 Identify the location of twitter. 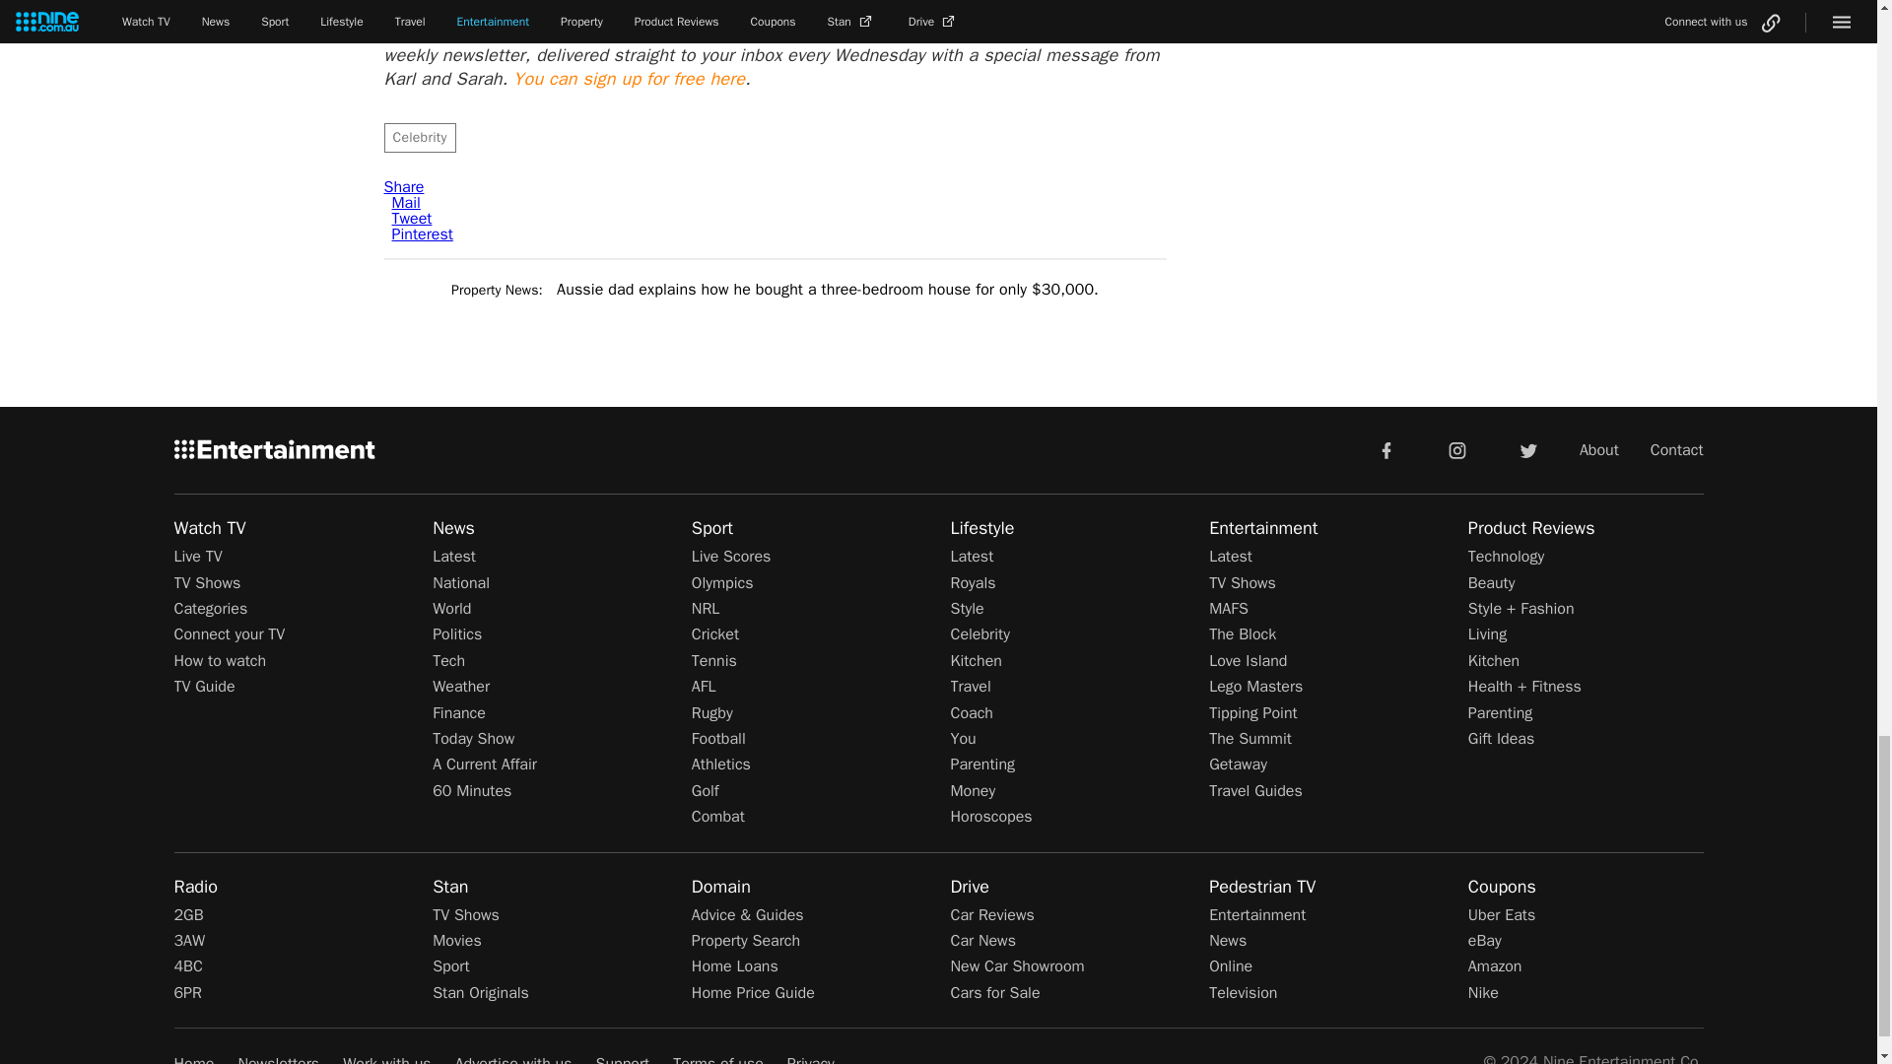
(1527, 449).